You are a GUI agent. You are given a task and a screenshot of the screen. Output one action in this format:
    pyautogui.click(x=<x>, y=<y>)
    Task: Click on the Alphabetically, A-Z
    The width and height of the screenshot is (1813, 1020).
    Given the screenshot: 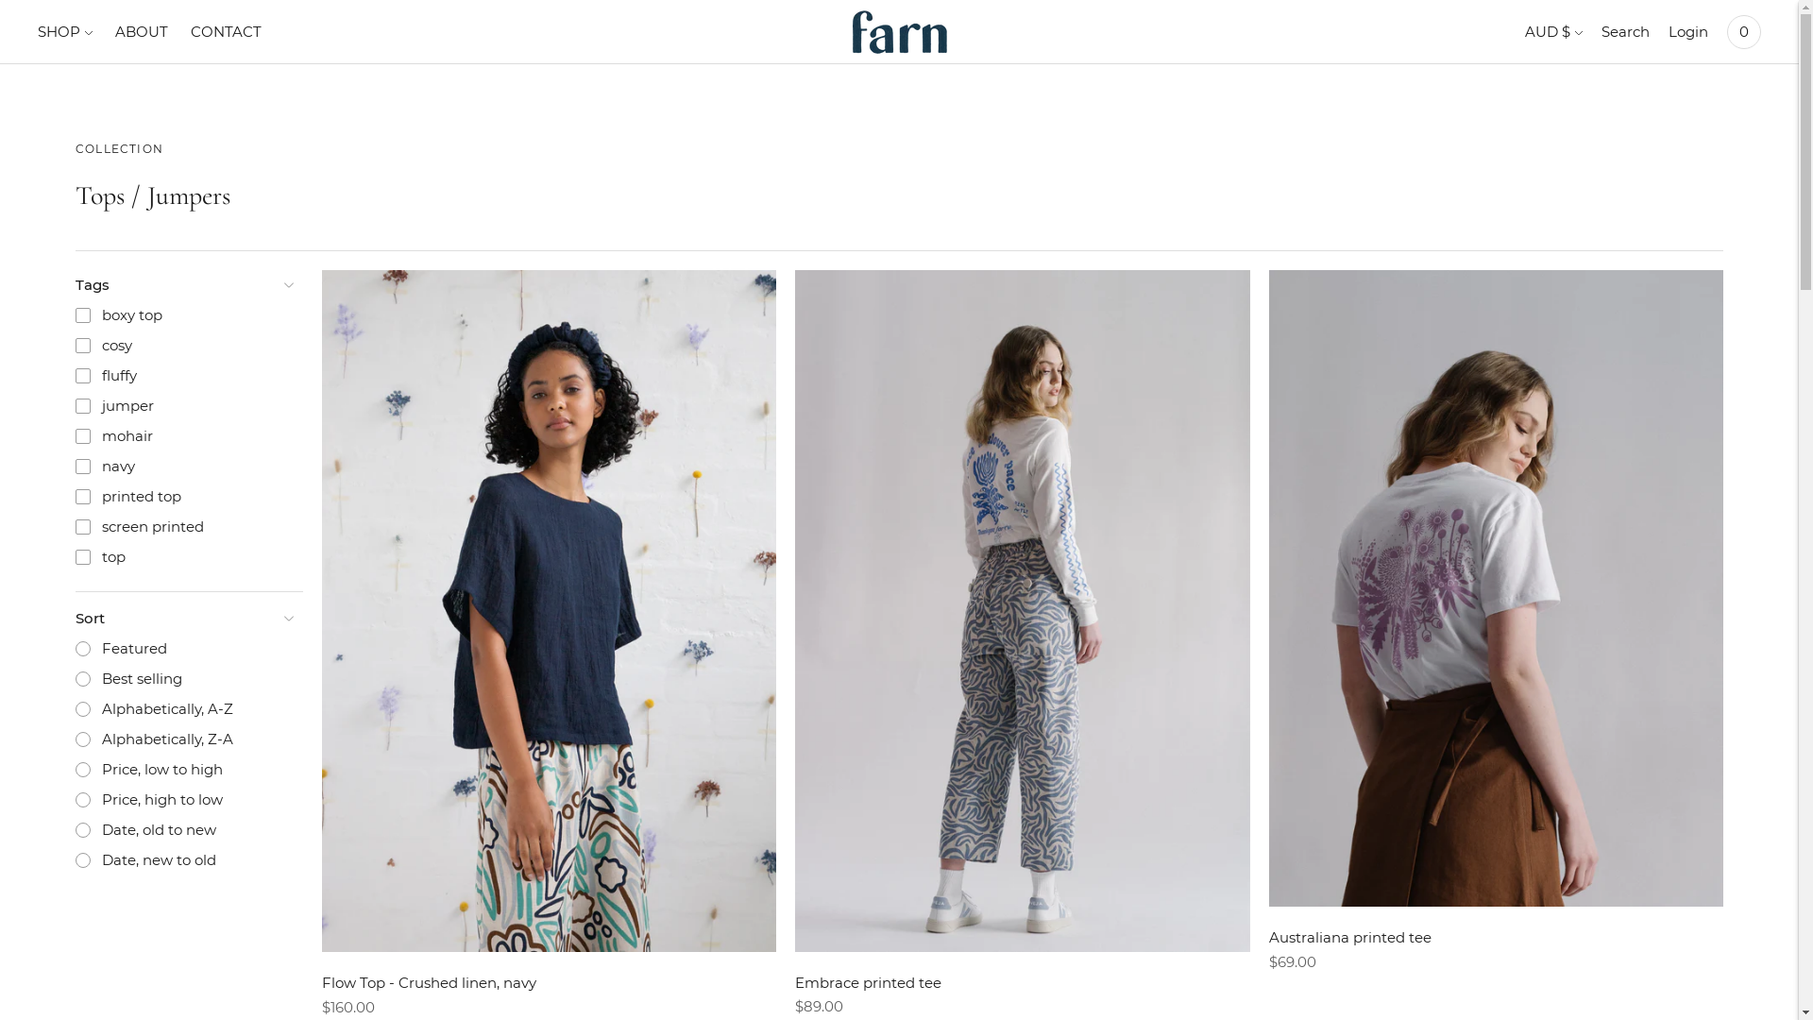 What is the action you would take?
    pyautogui.click(x=183, y=709)
    